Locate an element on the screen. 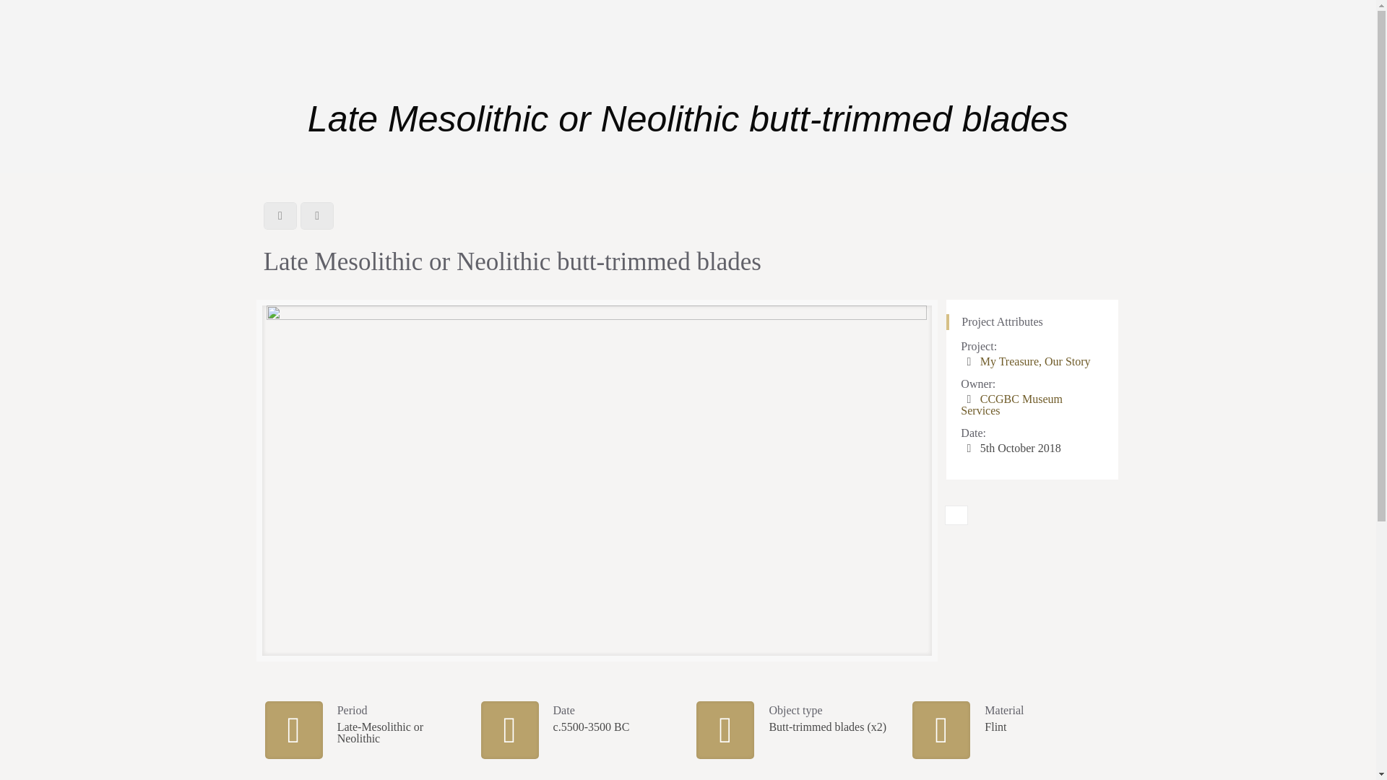 Image resolution: width=1387 pixels, height=780 pixels. CCGBC Museum Services is located at coordinates (1011, 404).